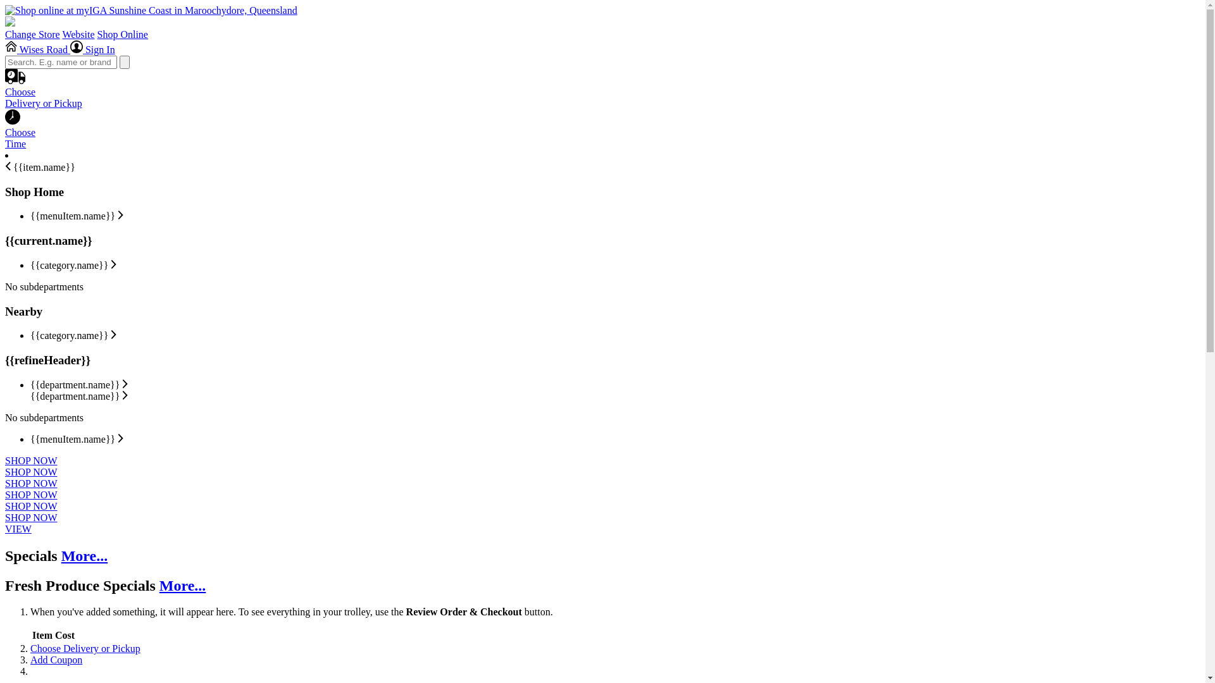 This screenshot has width=1215, height=683. I want to click on Choose
Delivery or Pickup, so click(602, 101).